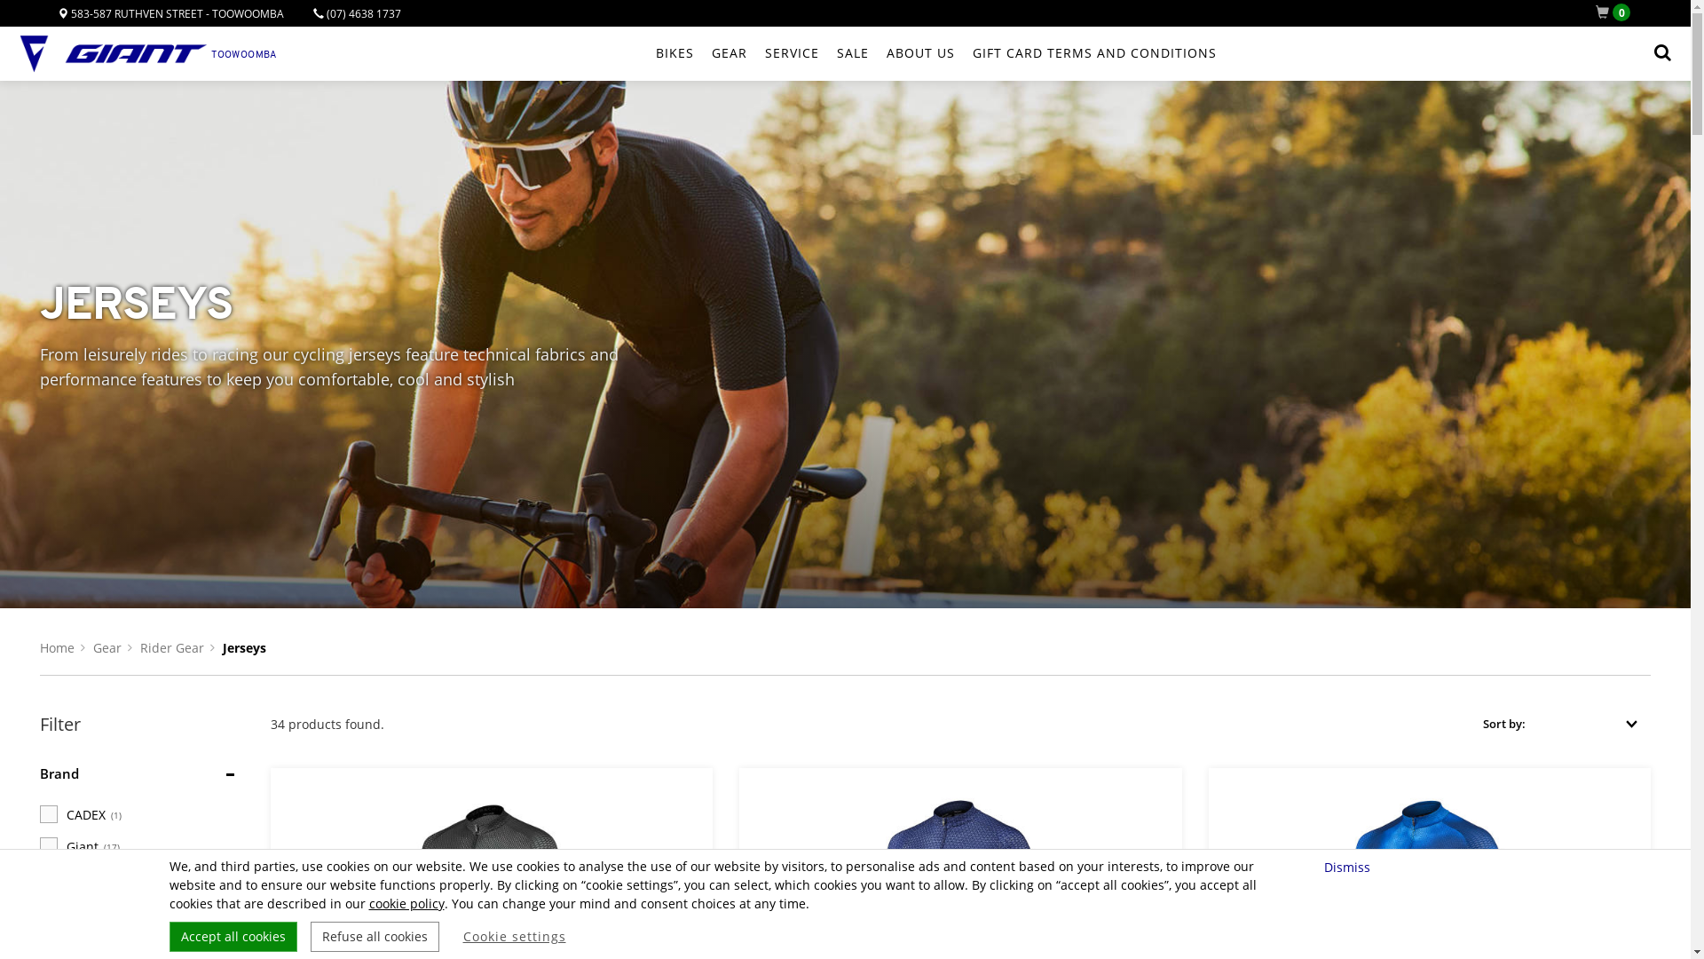 The image size is (1704, 959). Describe the element at coordinates (1617, 12) in the screenshot. I see `0 item(s) in cart
0
Total amount` at that location.